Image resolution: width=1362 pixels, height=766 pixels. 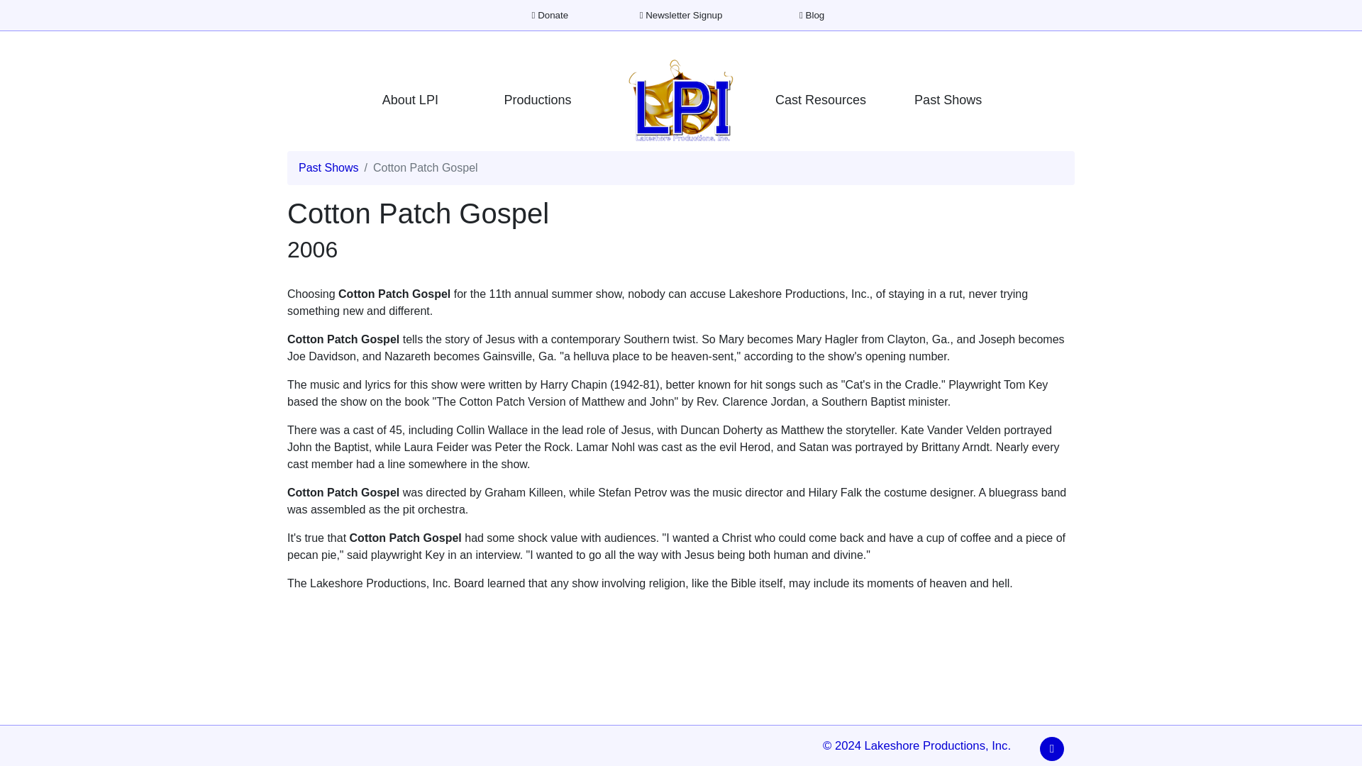 I want to click on Blog, so click(x=812, y=16).